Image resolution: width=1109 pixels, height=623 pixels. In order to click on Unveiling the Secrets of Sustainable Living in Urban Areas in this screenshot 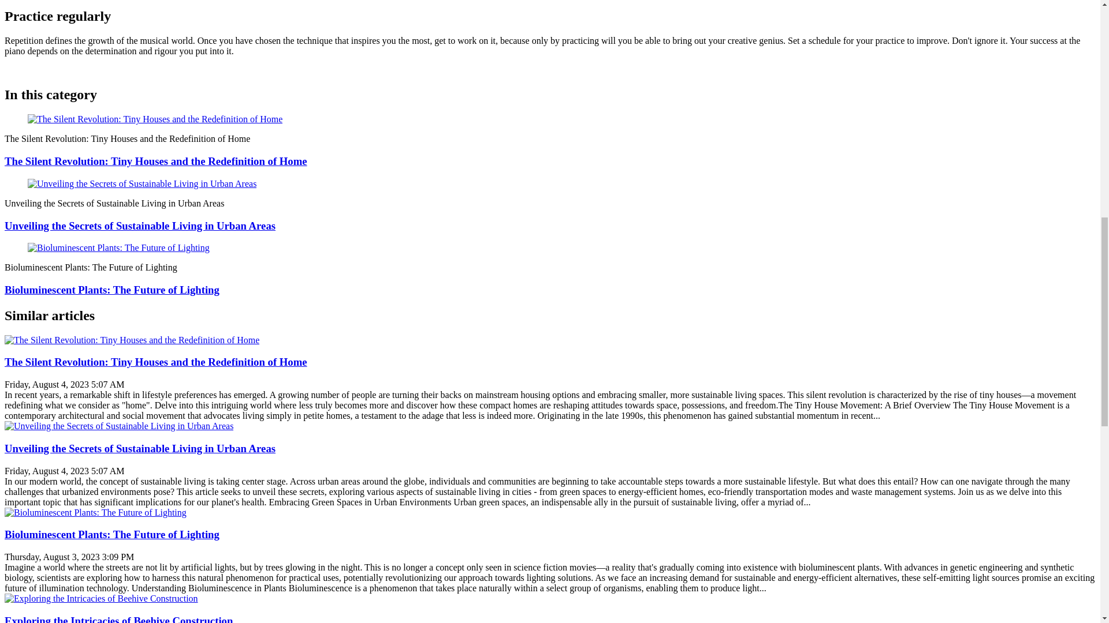, I will do `click(140, 448)`.